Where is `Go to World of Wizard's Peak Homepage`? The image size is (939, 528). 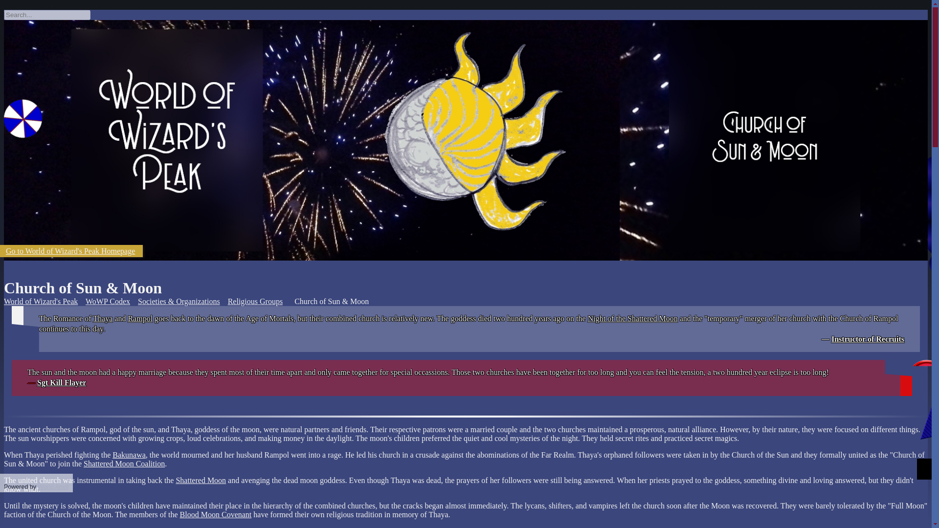 Go to World of Wizard's Peak Homepage is located at coordinates (71, 251).